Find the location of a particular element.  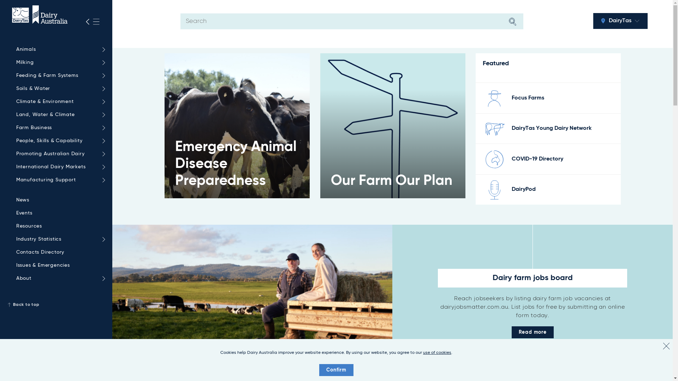

News is located at coordinates (59, 200).